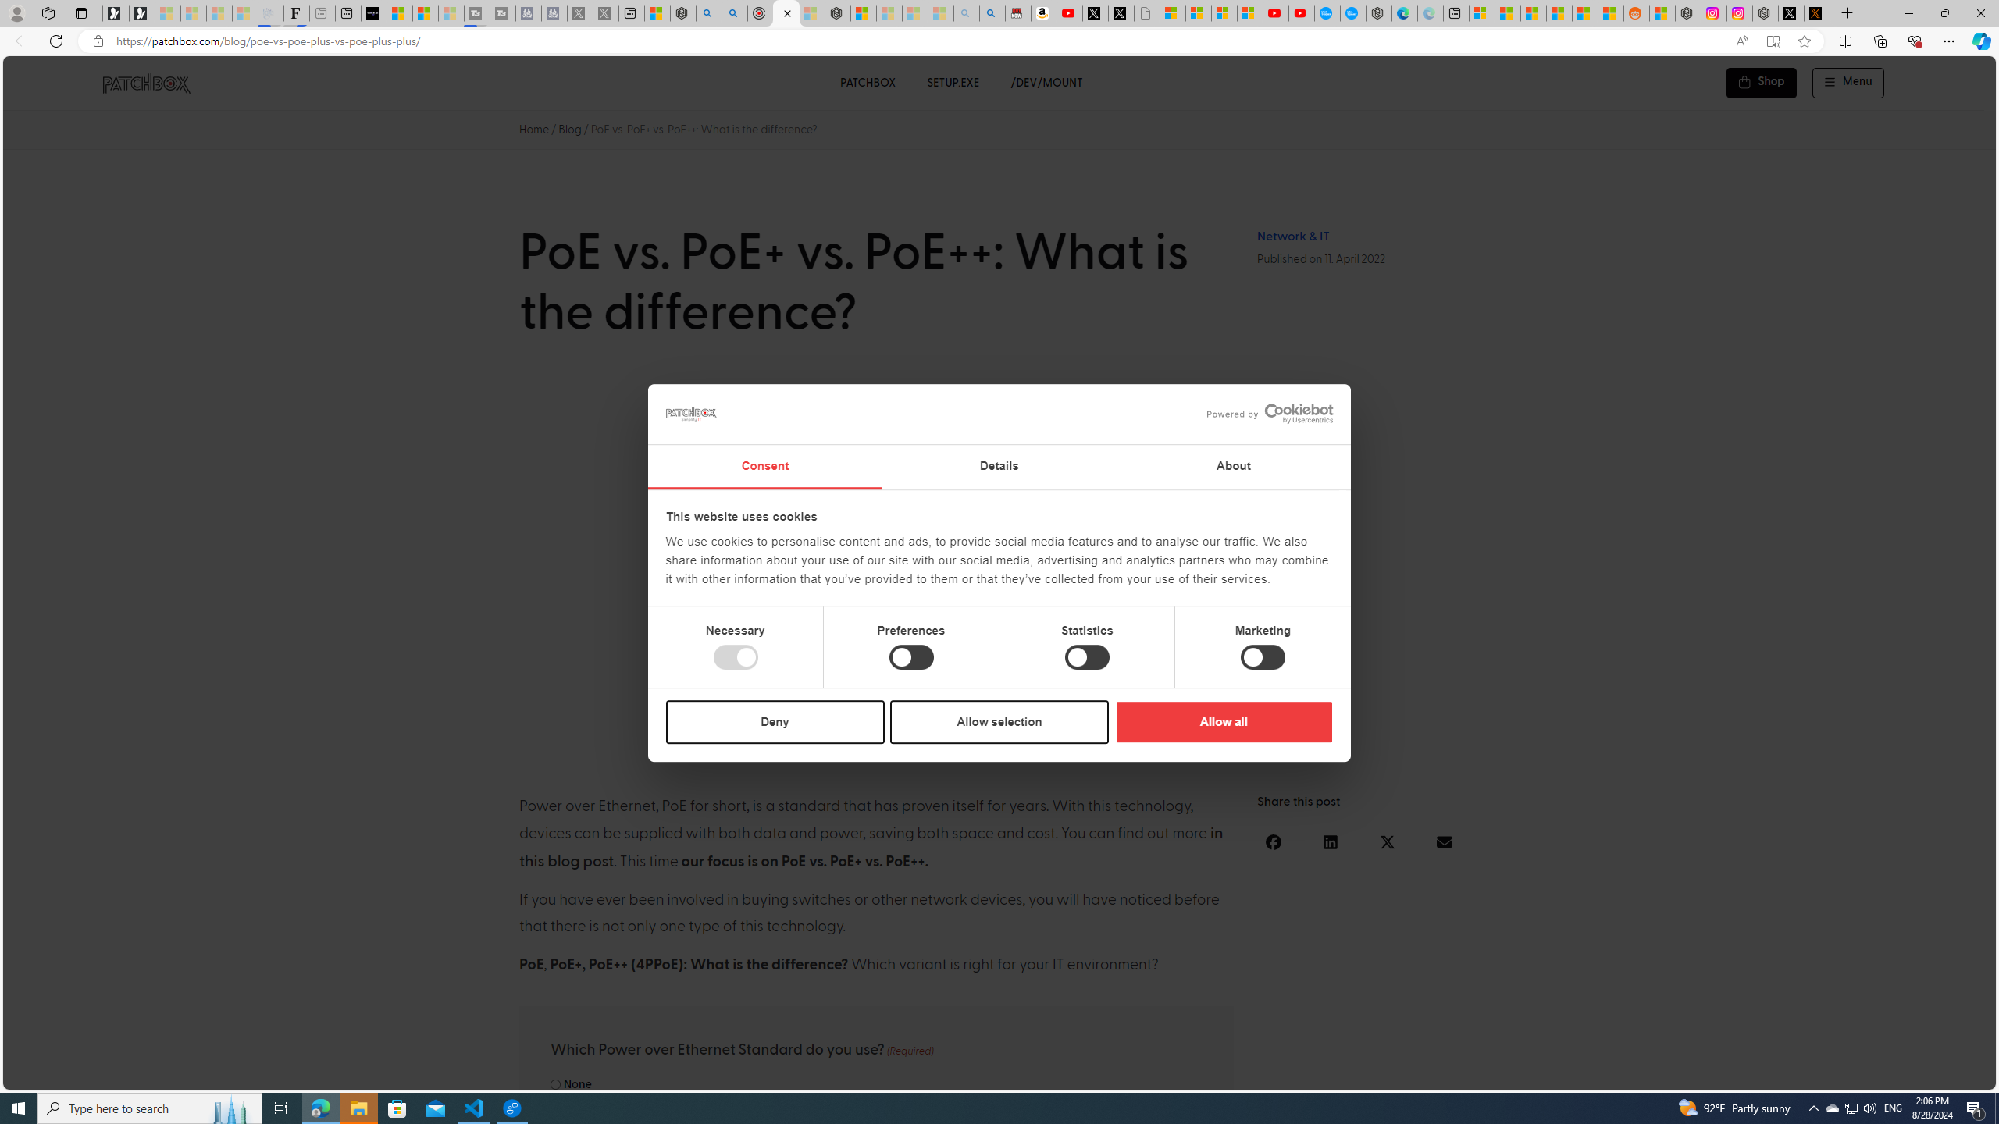  Describe the element at coordinates (534, 130) in the screenshot. I see `Home` at that location.